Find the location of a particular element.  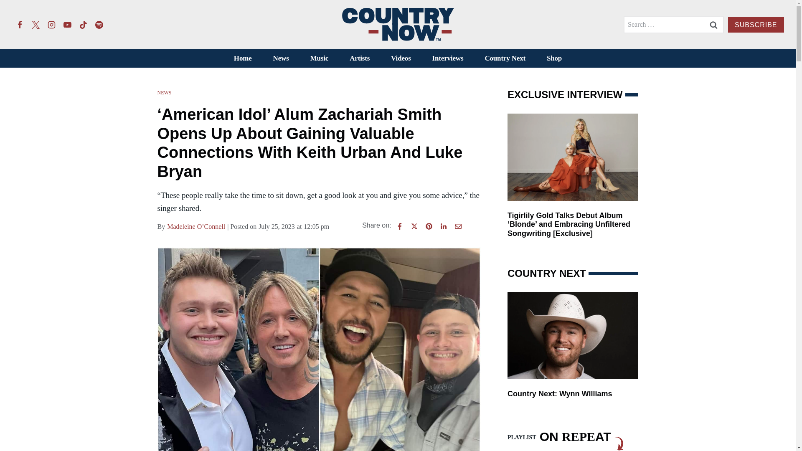

Artists is located at coordinates (360, 58).